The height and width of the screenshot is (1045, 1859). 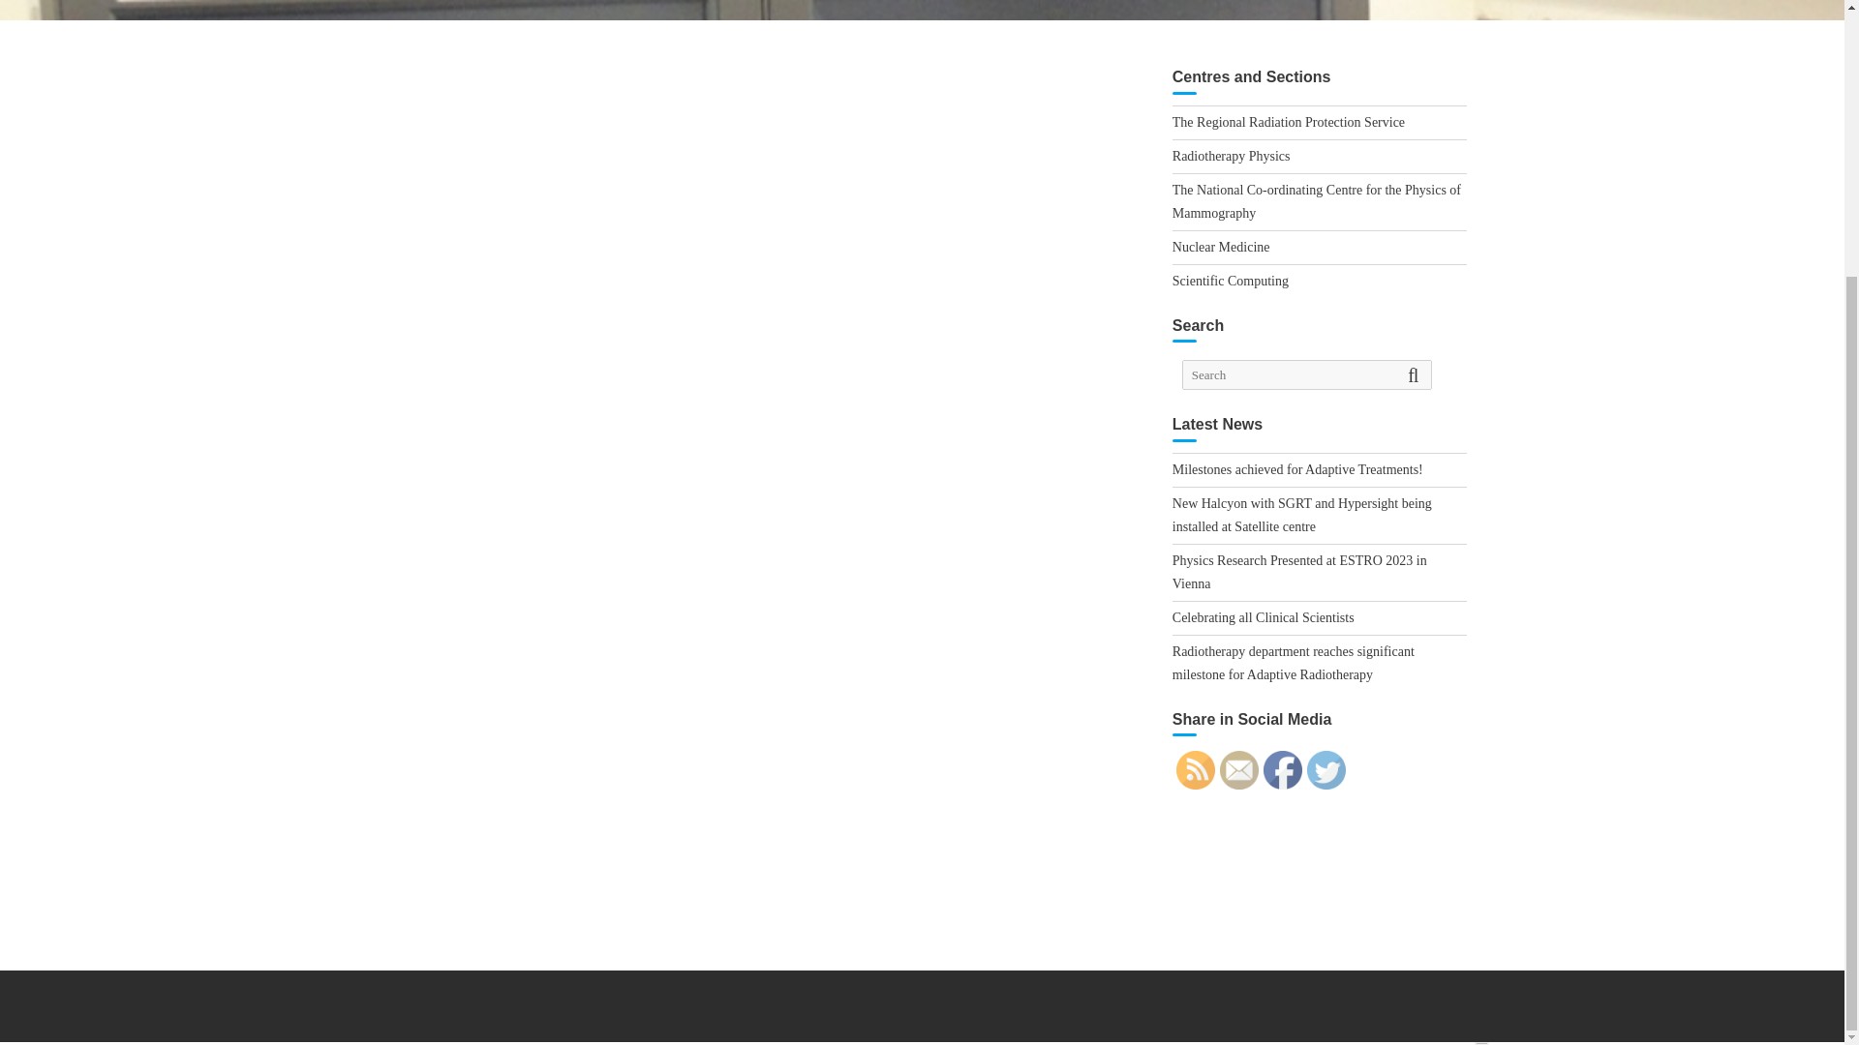 What do you see at coordinates (1289, 122) in the screenshot?
I see `The Regional Radiation Protection Service` at bounding box center [1289, 122].